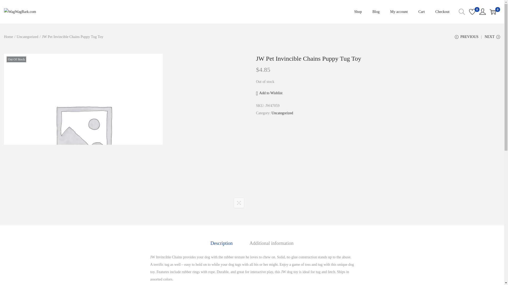 Image resolution: width=508 pixels, height=285 pixels. What do you see at coordinates (28, 36) in the screenshot?
I see `Uncategorized` at bounding box center [28, 36].